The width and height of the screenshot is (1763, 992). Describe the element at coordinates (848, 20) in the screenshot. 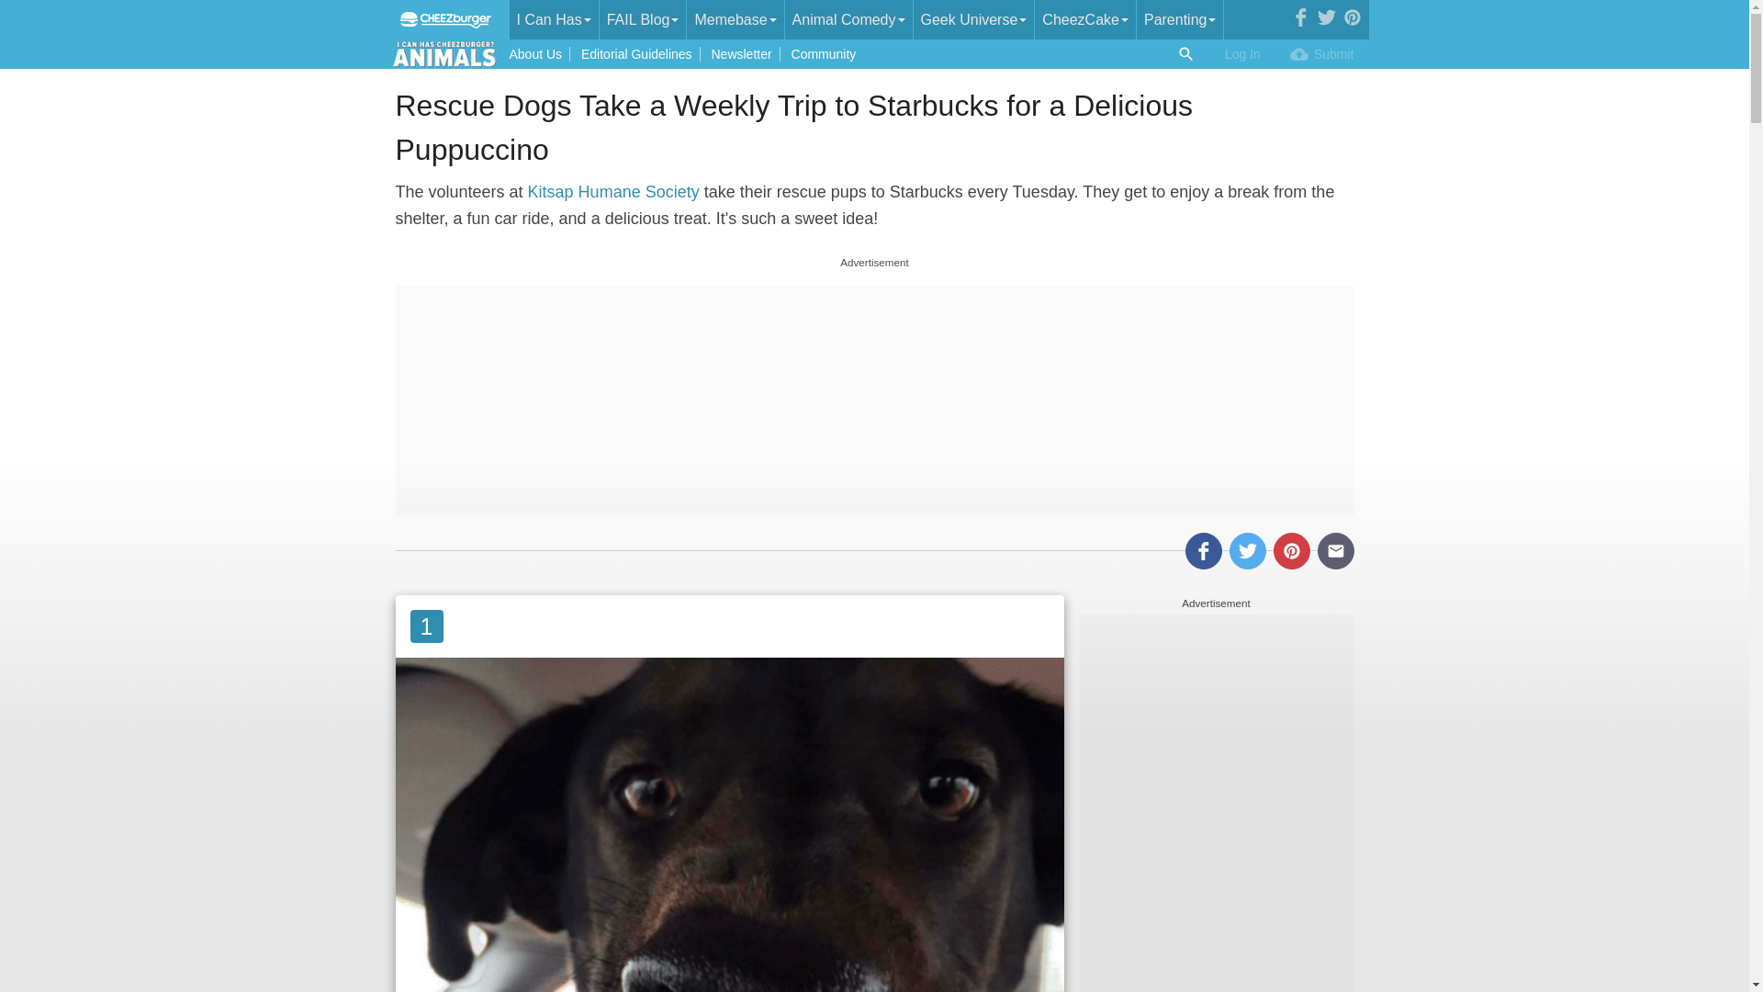

I see `Animal Comedy` at that location.